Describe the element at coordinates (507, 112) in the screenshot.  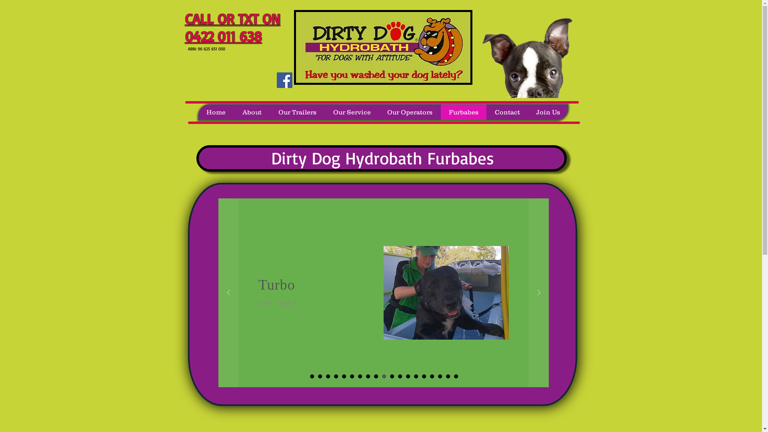
I see `Contact` at that location.